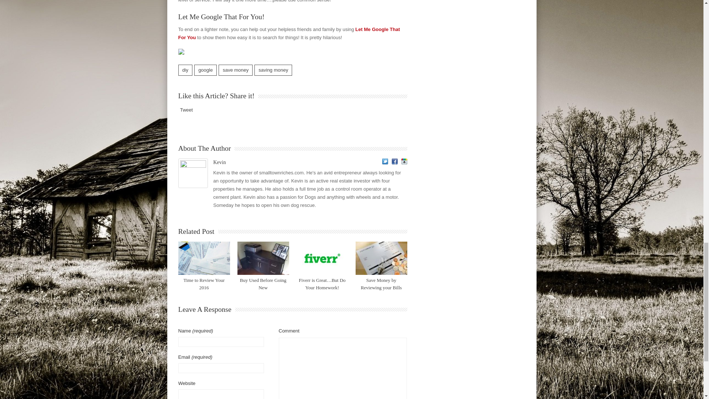  I want to click on Time to Review Your 2016, so click(204, 258).